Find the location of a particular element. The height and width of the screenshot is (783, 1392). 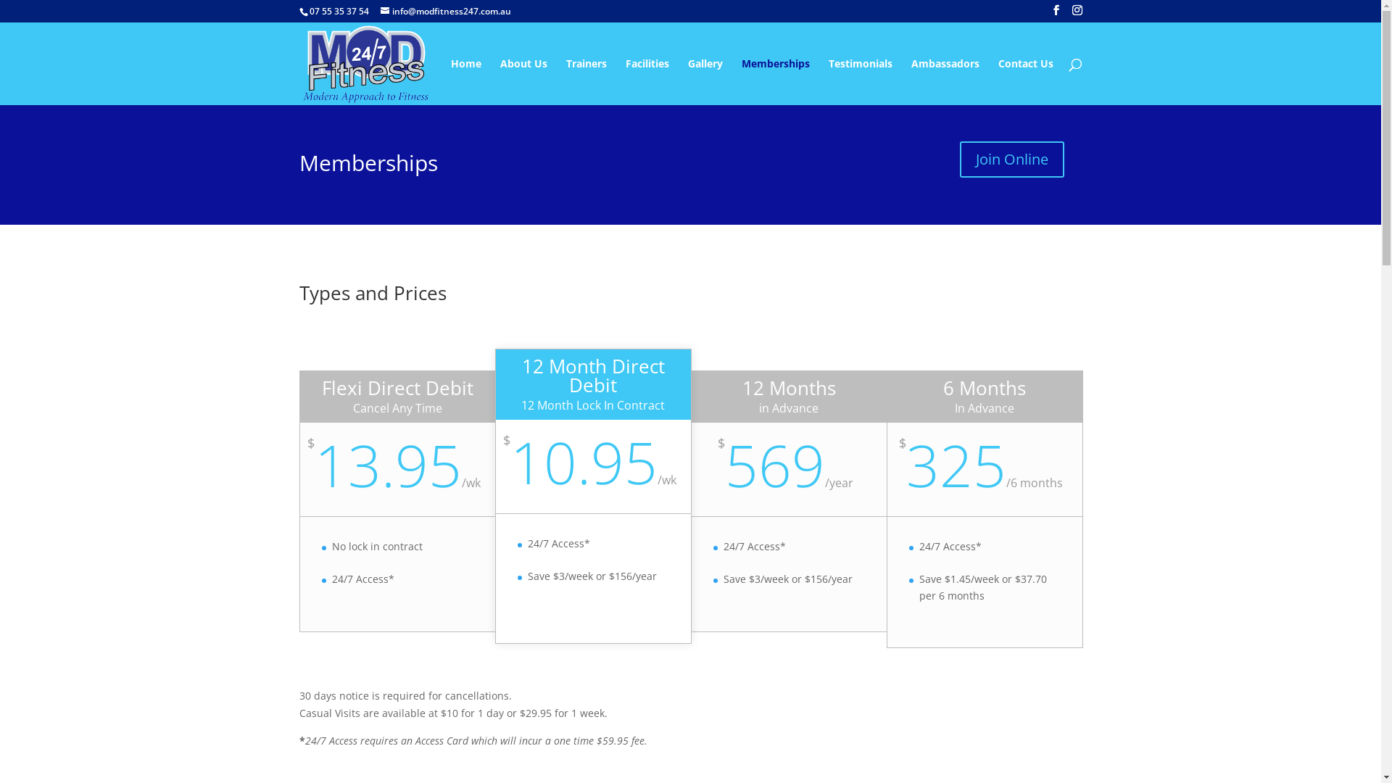

Trainers is located at coordinates (586, 82).